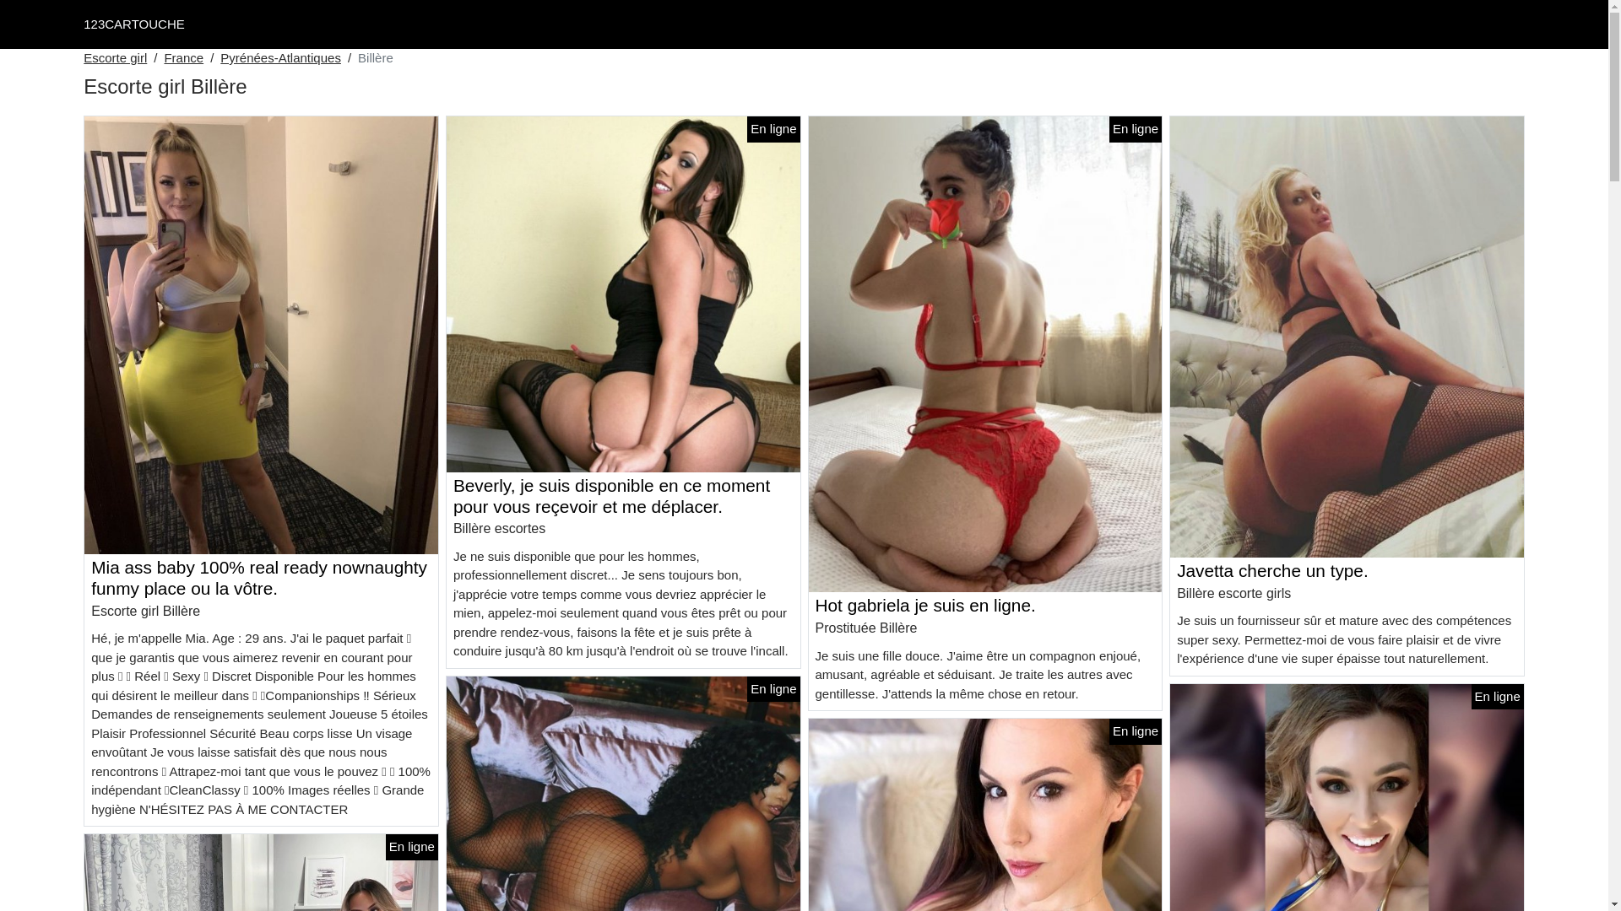  What do you see at coordinates (1273, 570) in the screenshot?
I see `Javetta cherche un type.` at bounding box center [1273, 570].